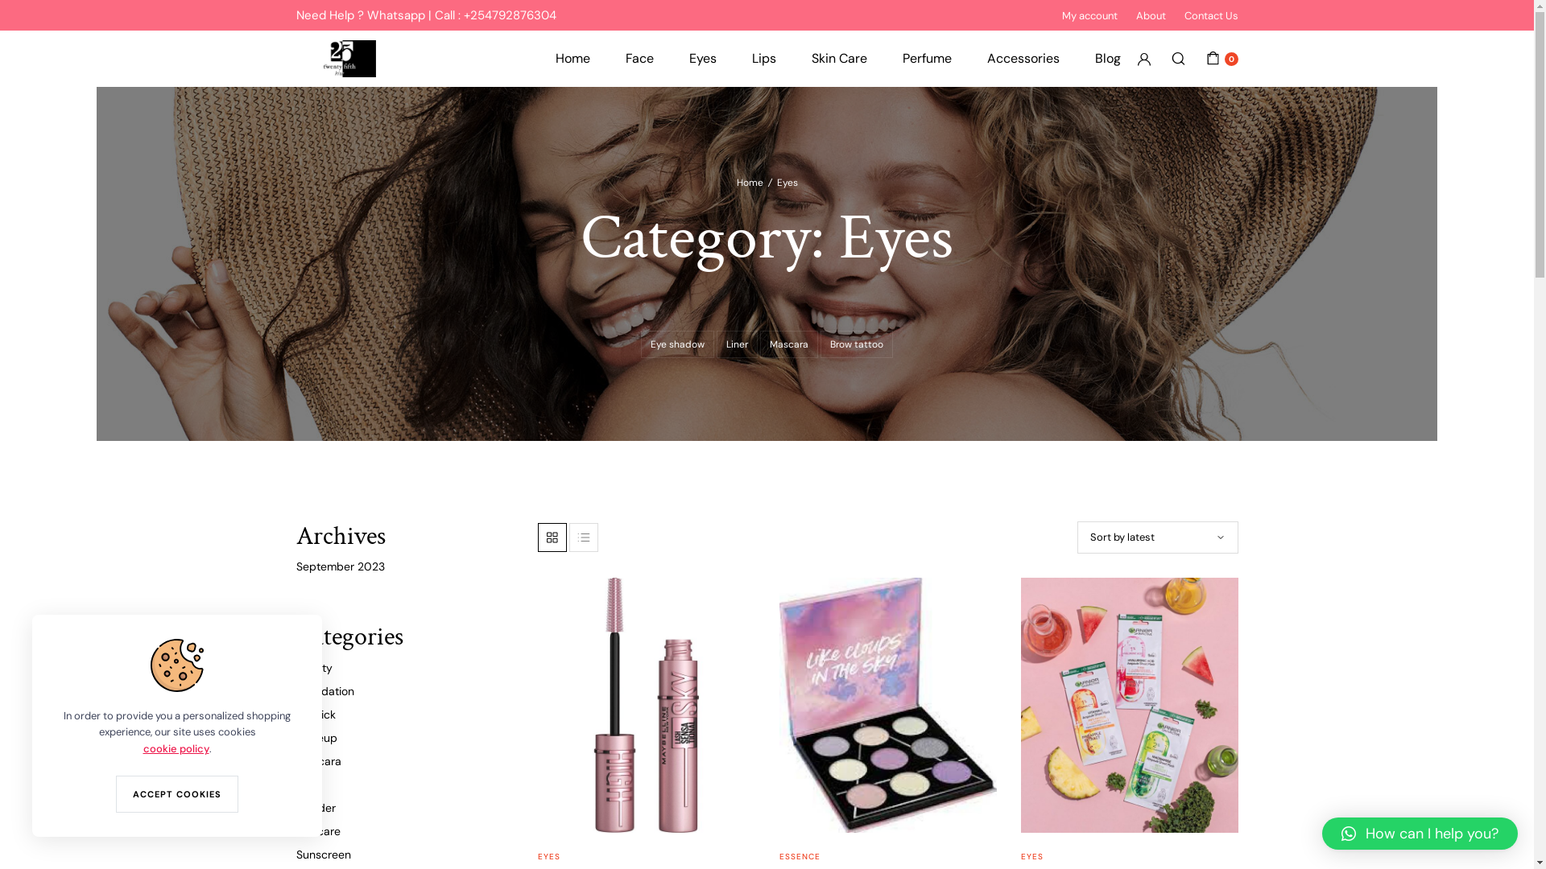 The width and height of the screenshot is (1546, 869). I want to click on Face, so click(639, 59).